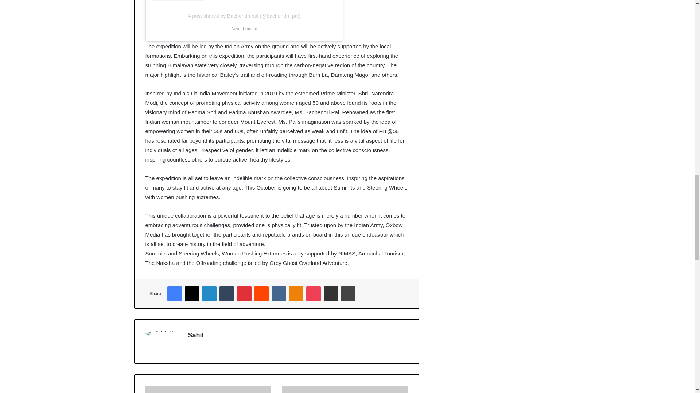 This screenshot has width=700, height=393. Describe the element at coordinates (261, 294) in the screenshot. I see `Reddit` at that location.